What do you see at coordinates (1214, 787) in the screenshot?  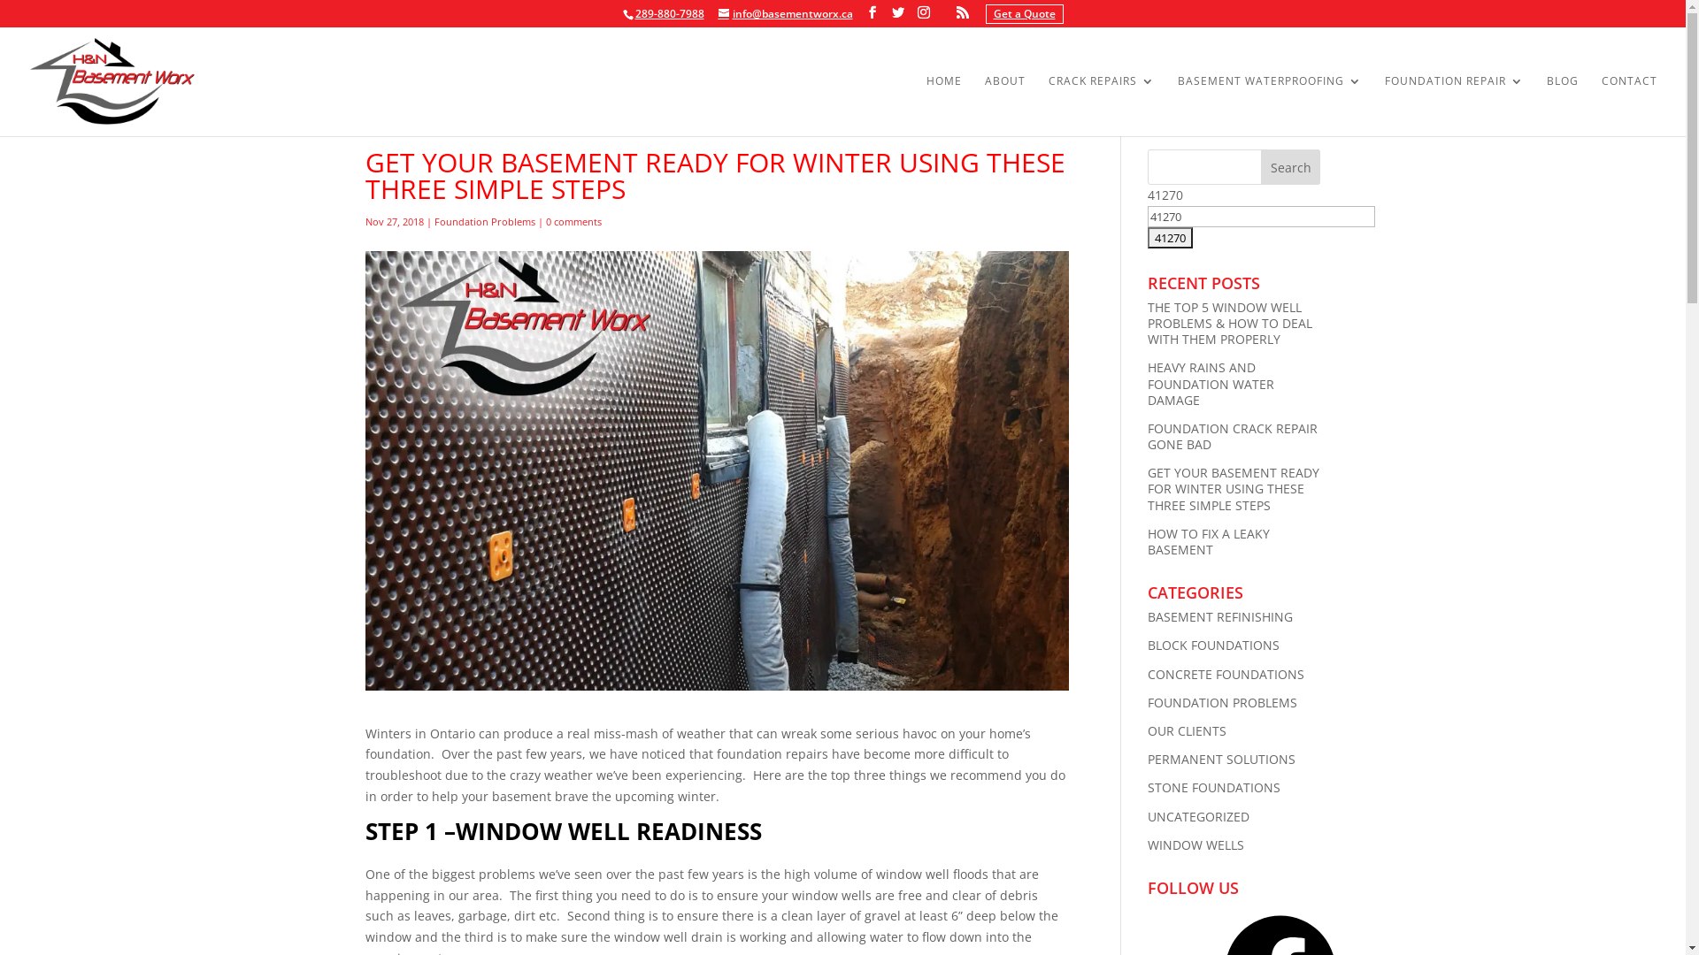 I see `STONE FOUNDATIONS` at bounding box center [1214, 787].